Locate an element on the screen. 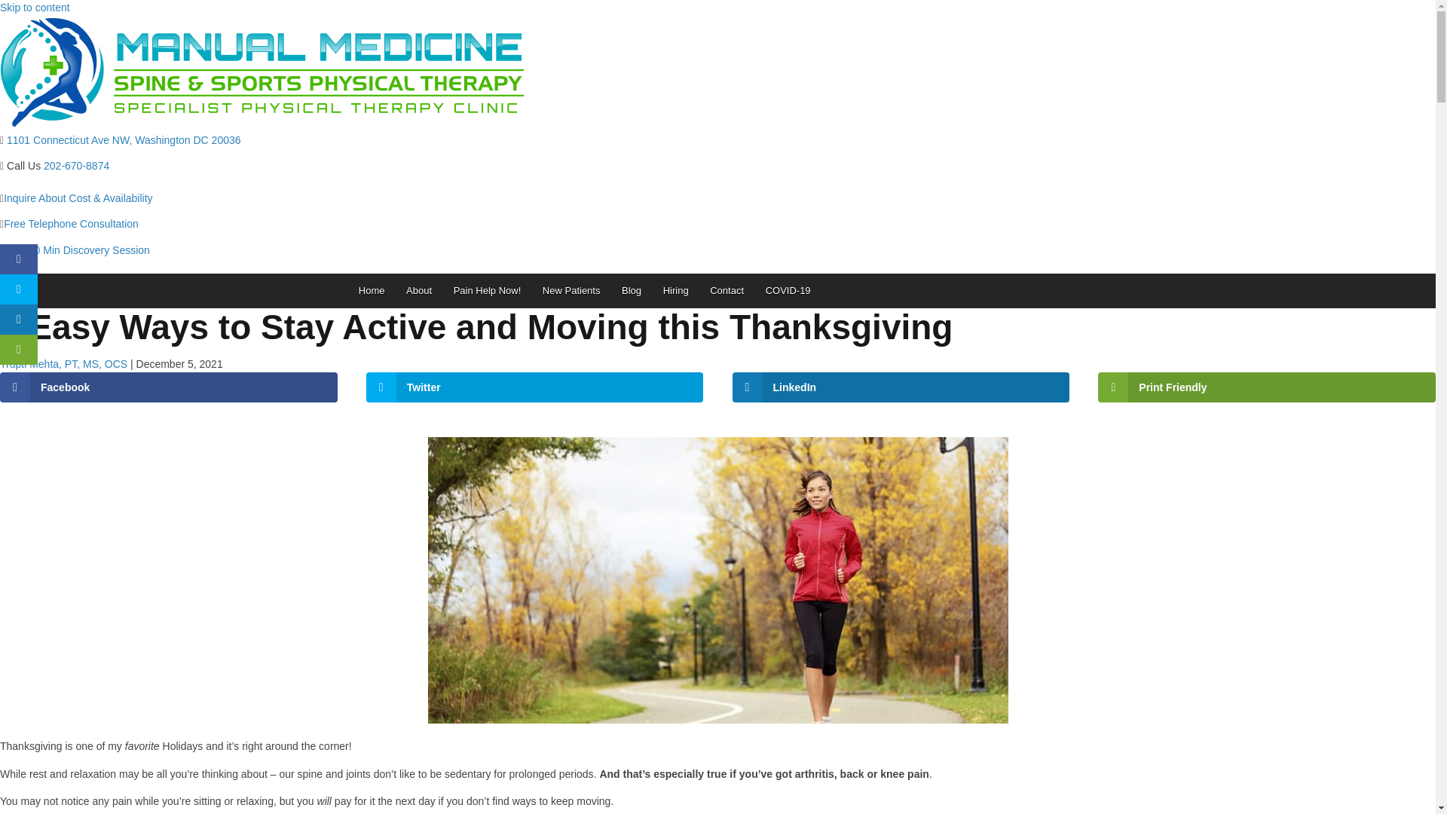  1101 Connecticut Ave NW, Washington DC 20036 is located at coordinates (124, 140).